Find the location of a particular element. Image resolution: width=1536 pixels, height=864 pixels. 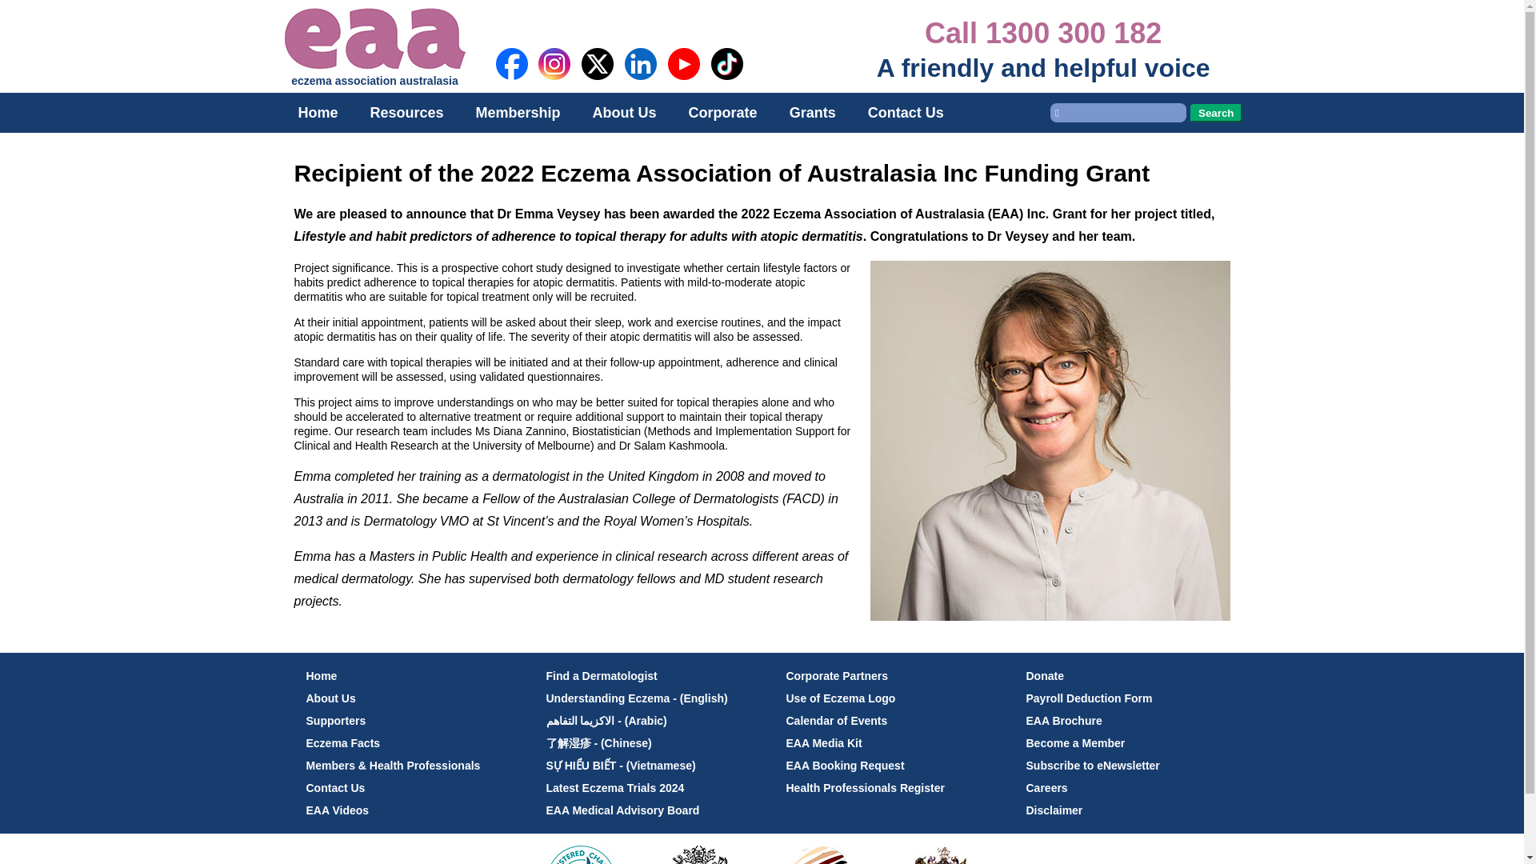

Eczema Association of Australasia Inc Instagram is located at coordinates (554, 64).